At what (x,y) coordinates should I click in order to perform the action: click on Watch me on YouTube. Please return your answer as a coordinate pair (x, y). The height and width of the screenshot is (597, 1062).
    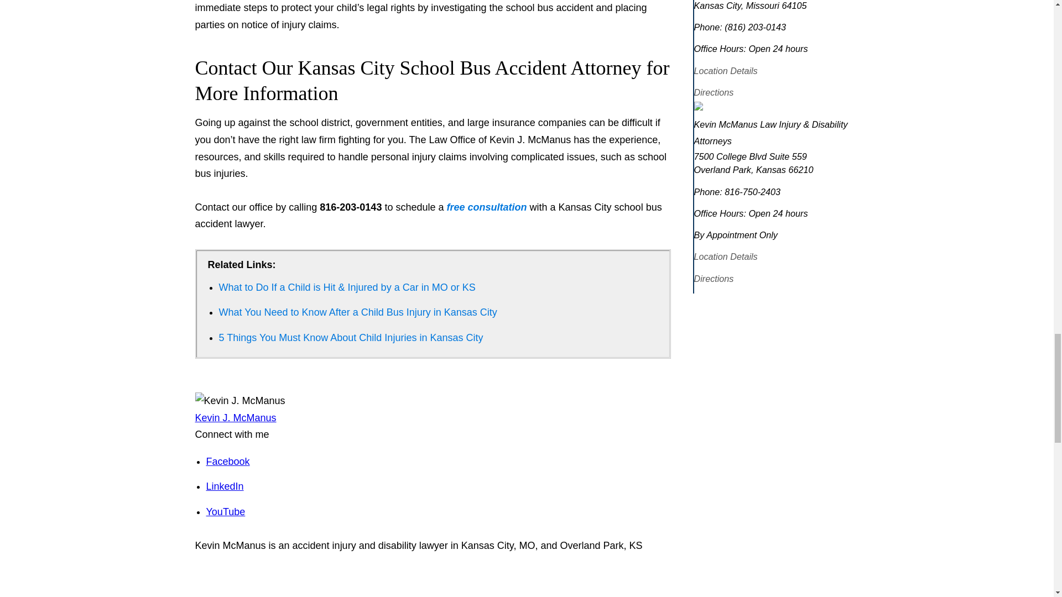
    Looking at the image, I should click on (226, 512).